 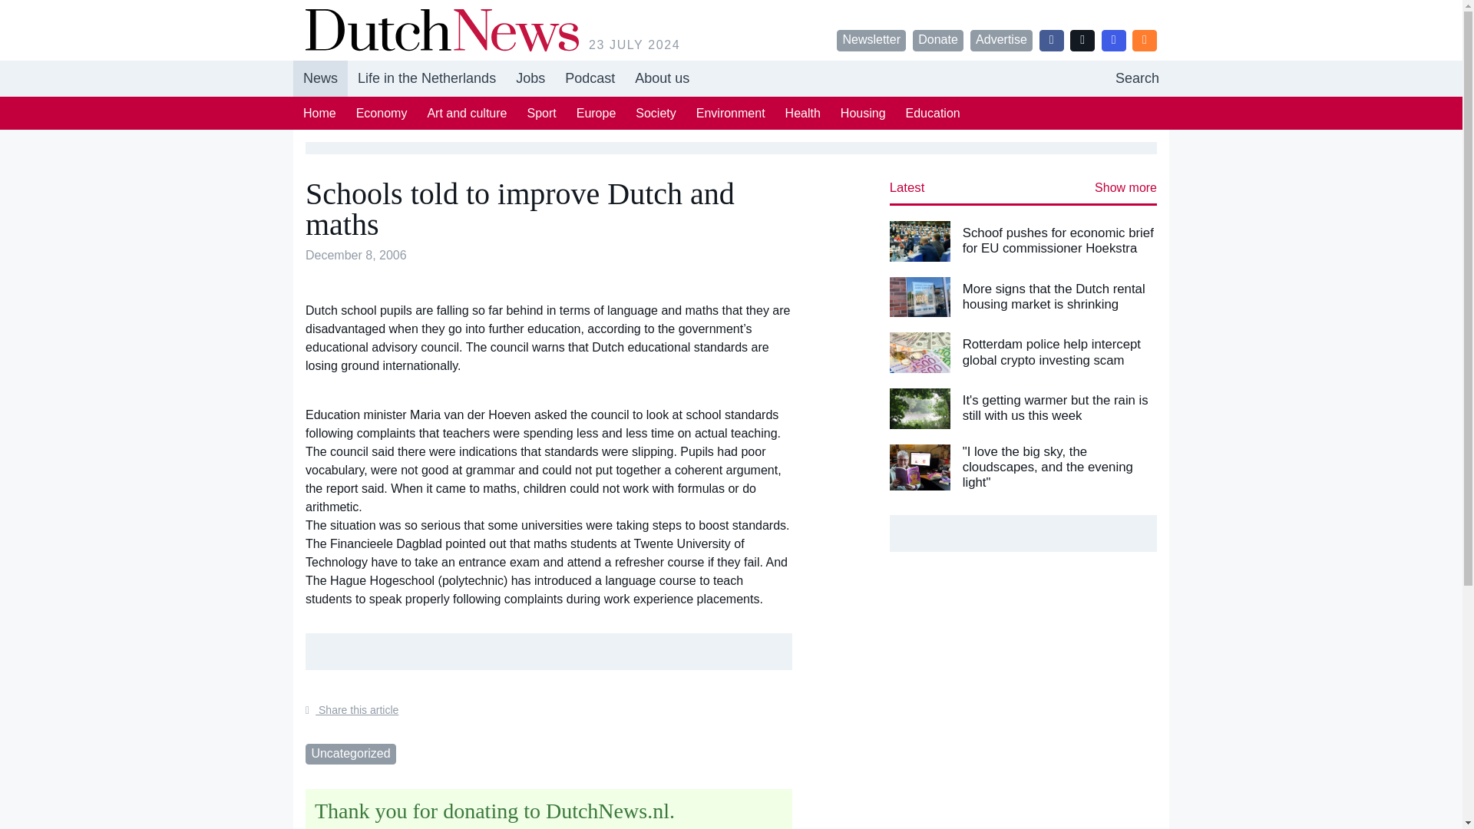 What do you see at coordinates (319, 113) in the screenshot?
I see `Home` at bounding box center [319, 113].